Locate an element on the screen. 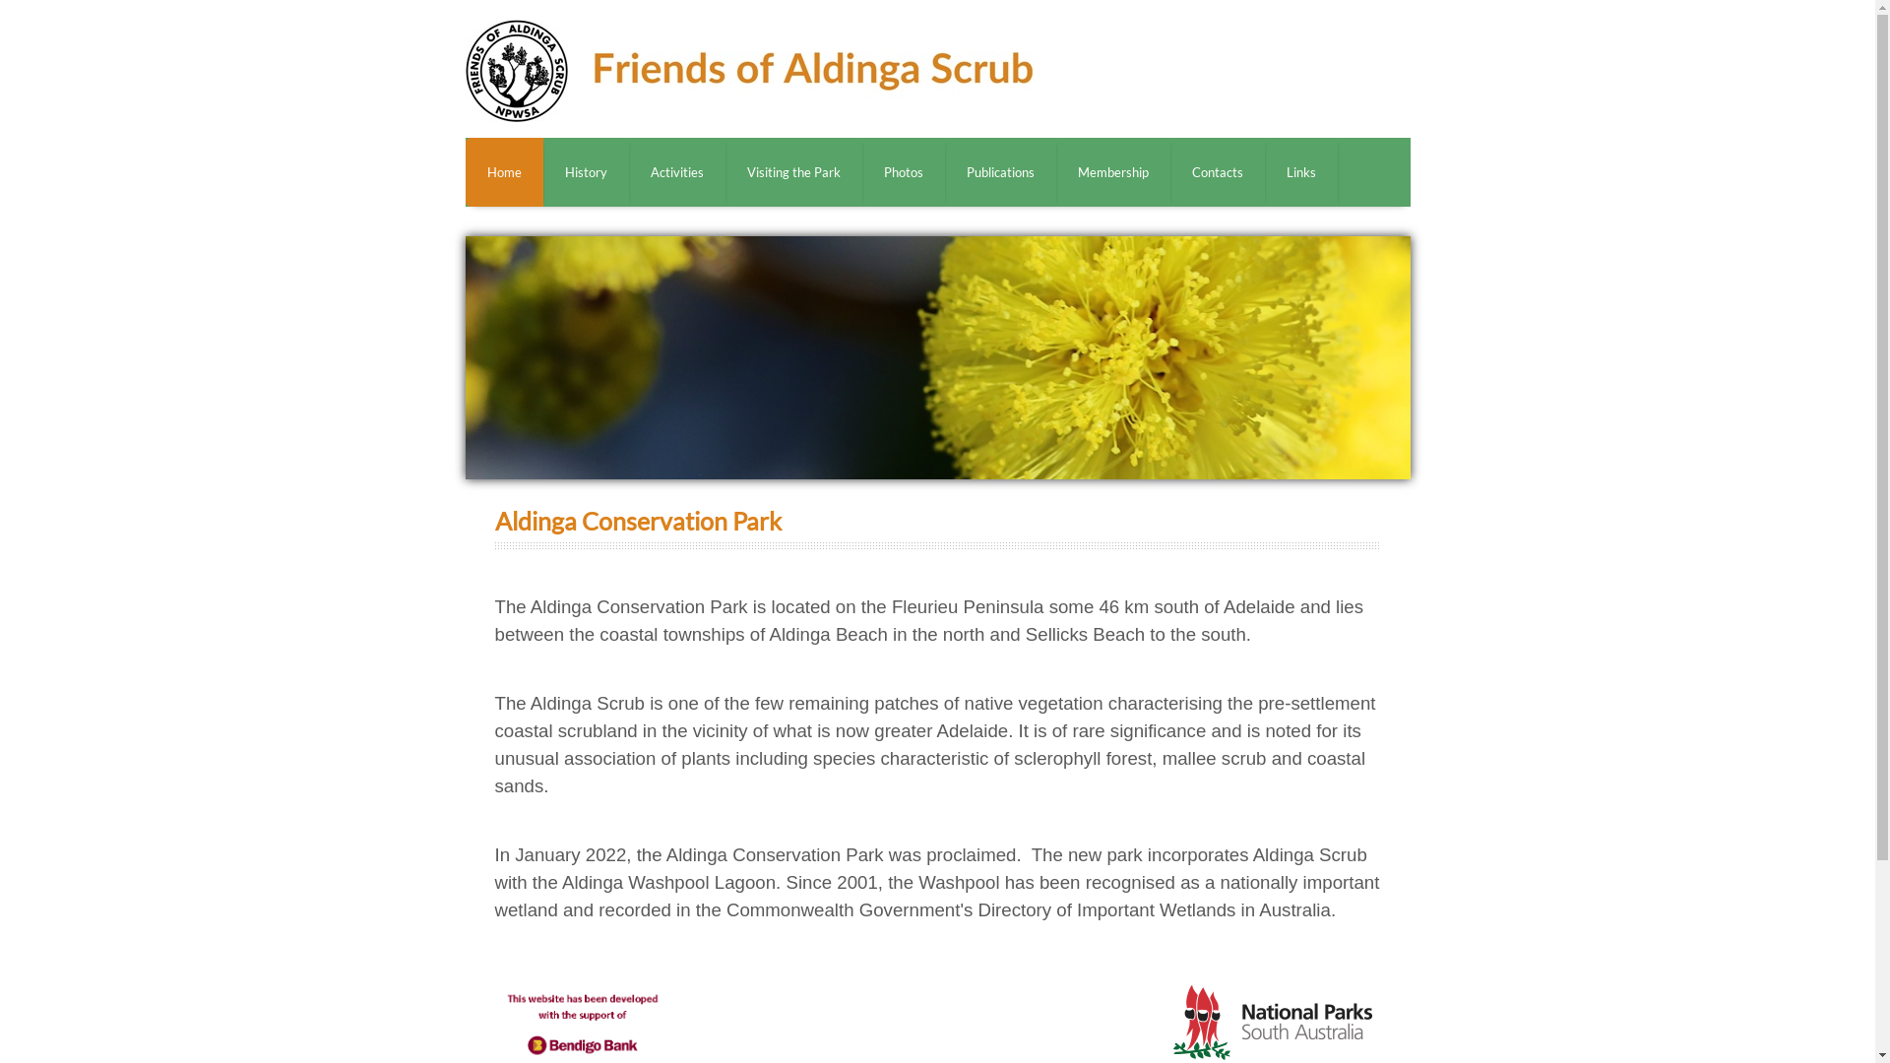 This screenshot has width=1890, height=1063. Links is located at coordinates (1300, 172).